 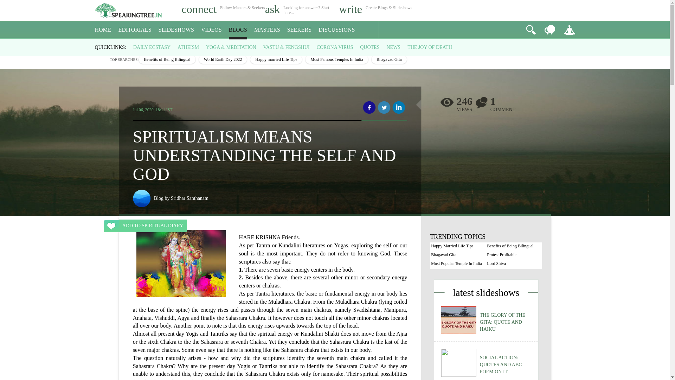 I want to click on NEWS, so click(x=393, y=47).